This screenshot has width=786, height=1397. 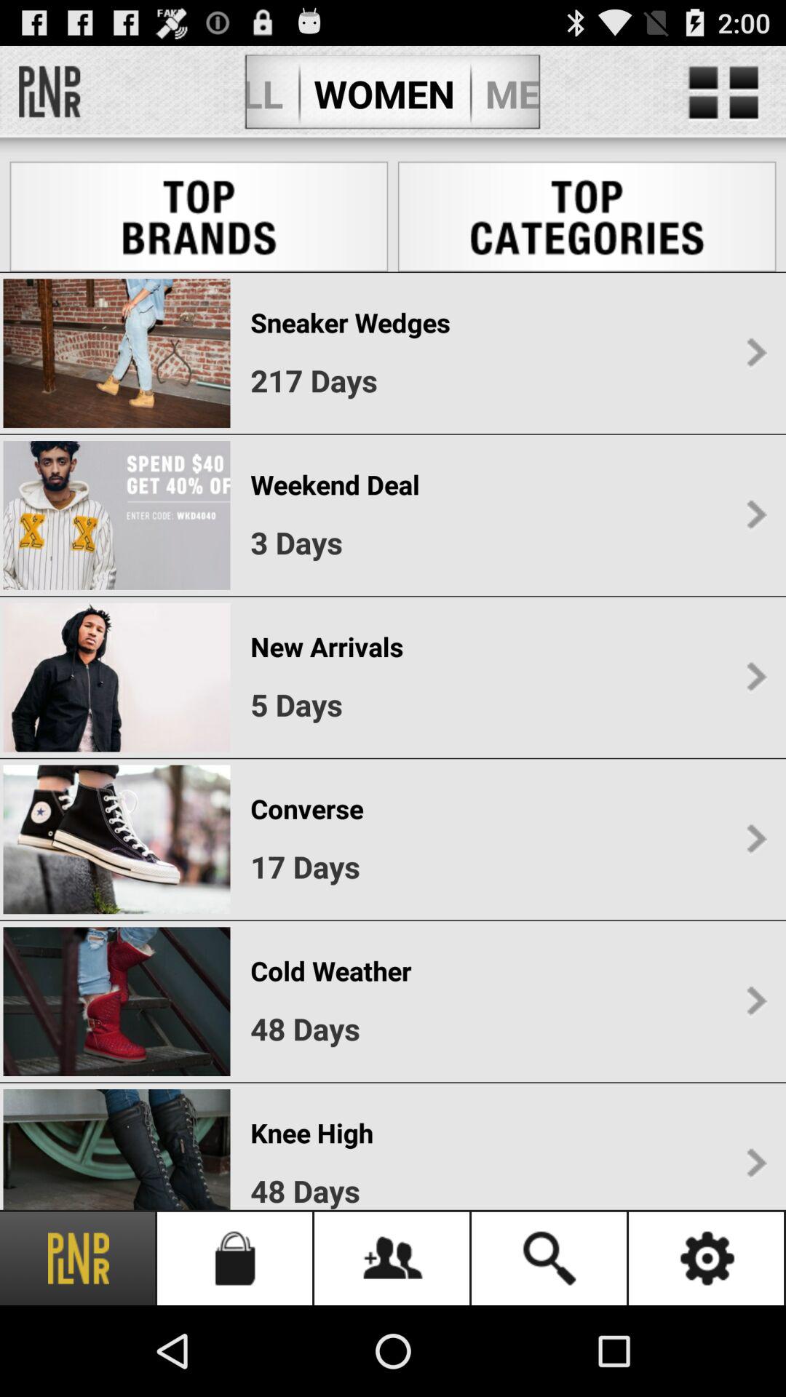 I want to click on click on the search icon, so click(x=550, y=1259).